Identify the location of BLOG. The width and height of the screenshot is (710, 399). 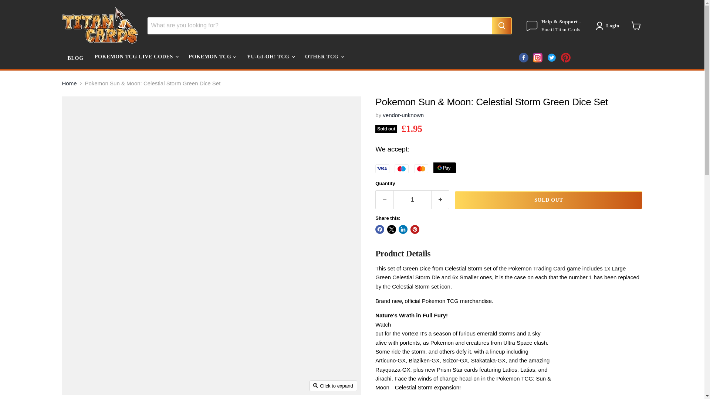
(75, 58).